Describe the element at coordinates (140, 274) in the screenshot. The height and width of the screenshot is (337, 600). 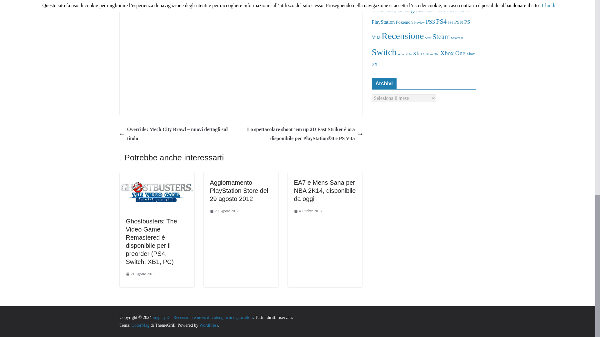
I see `21 Agosto 2019` at that location.